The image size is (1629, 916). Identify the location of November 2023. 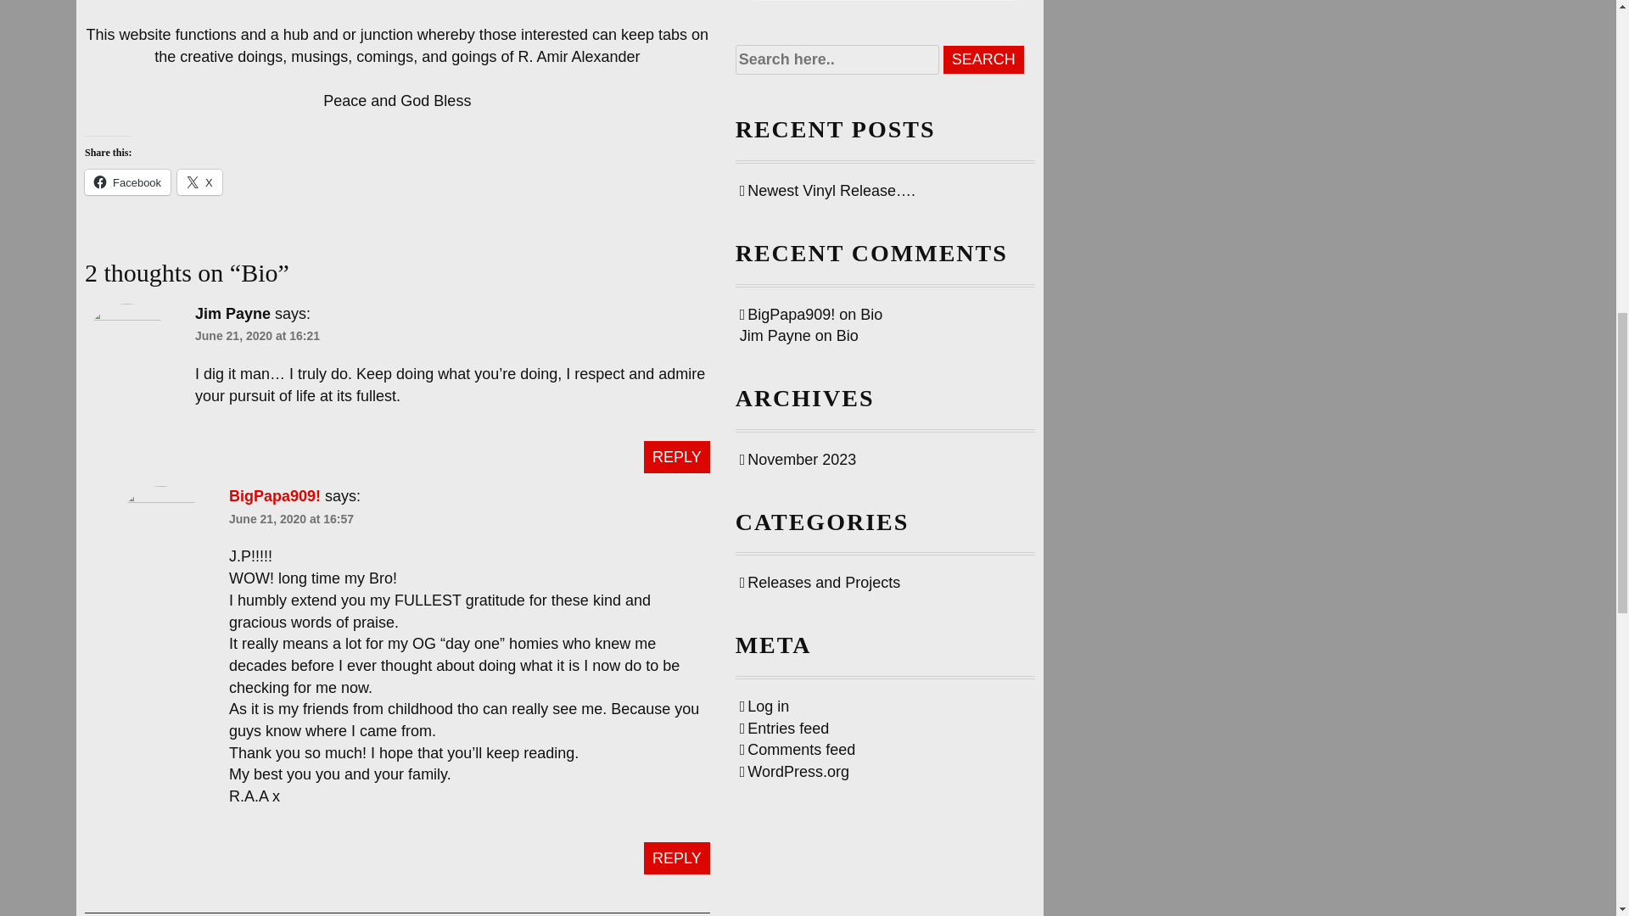
(798, 460).